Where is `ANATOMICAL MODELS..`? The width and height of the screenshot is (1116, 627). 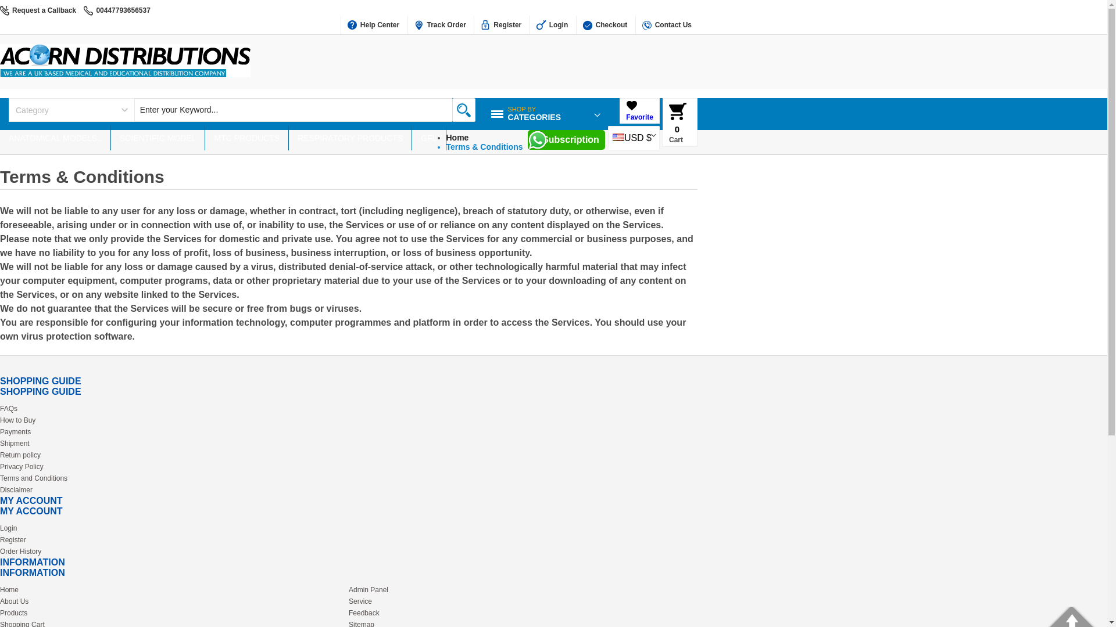 ANATOMICAL MODELS.. is located at coordinates (373, 25).